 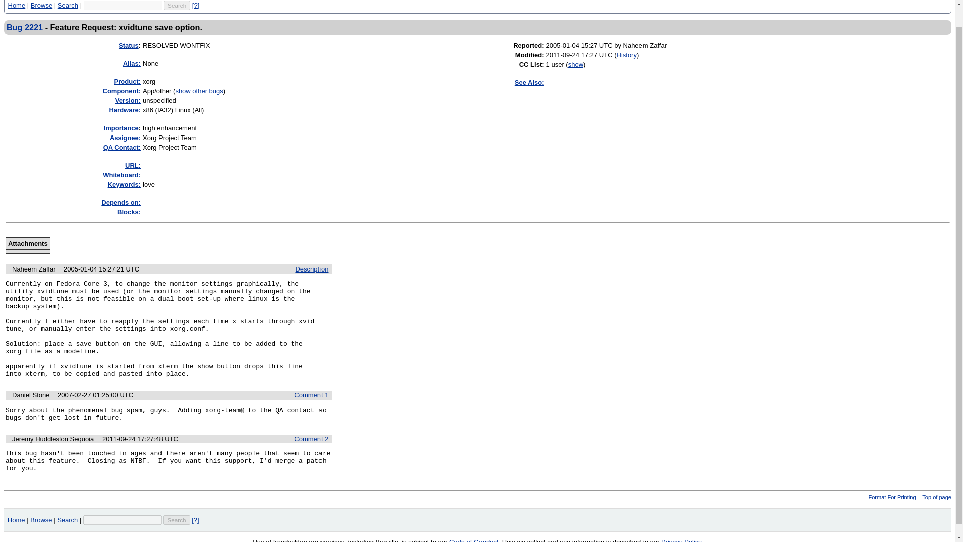 I want to click on Comment 2, so click(x=311, y=439).